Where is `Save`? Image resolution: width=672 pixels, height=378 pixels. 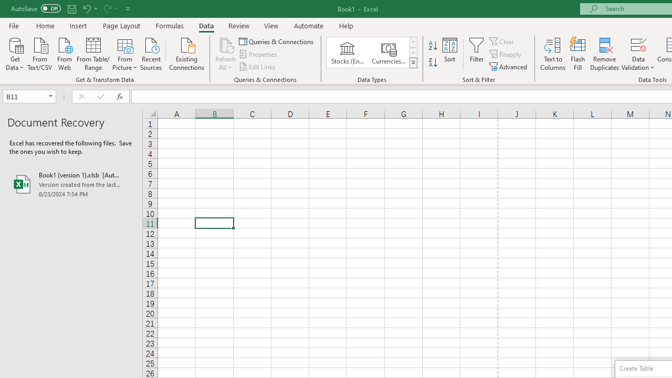
Save is located at coordinates (71, 8).